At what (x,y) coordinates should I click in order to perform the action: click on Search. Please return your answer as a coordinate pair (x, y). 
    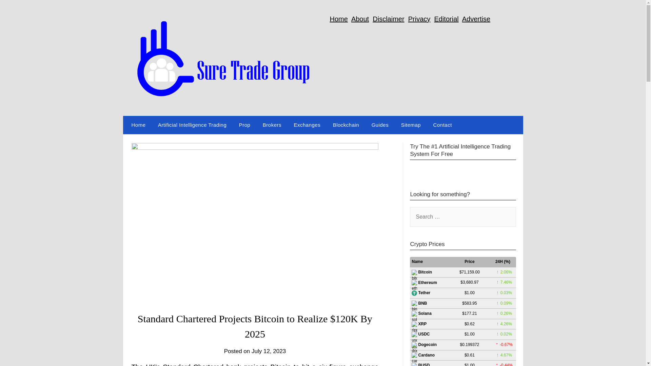
    Looking at the image, I should click on (17, 10).